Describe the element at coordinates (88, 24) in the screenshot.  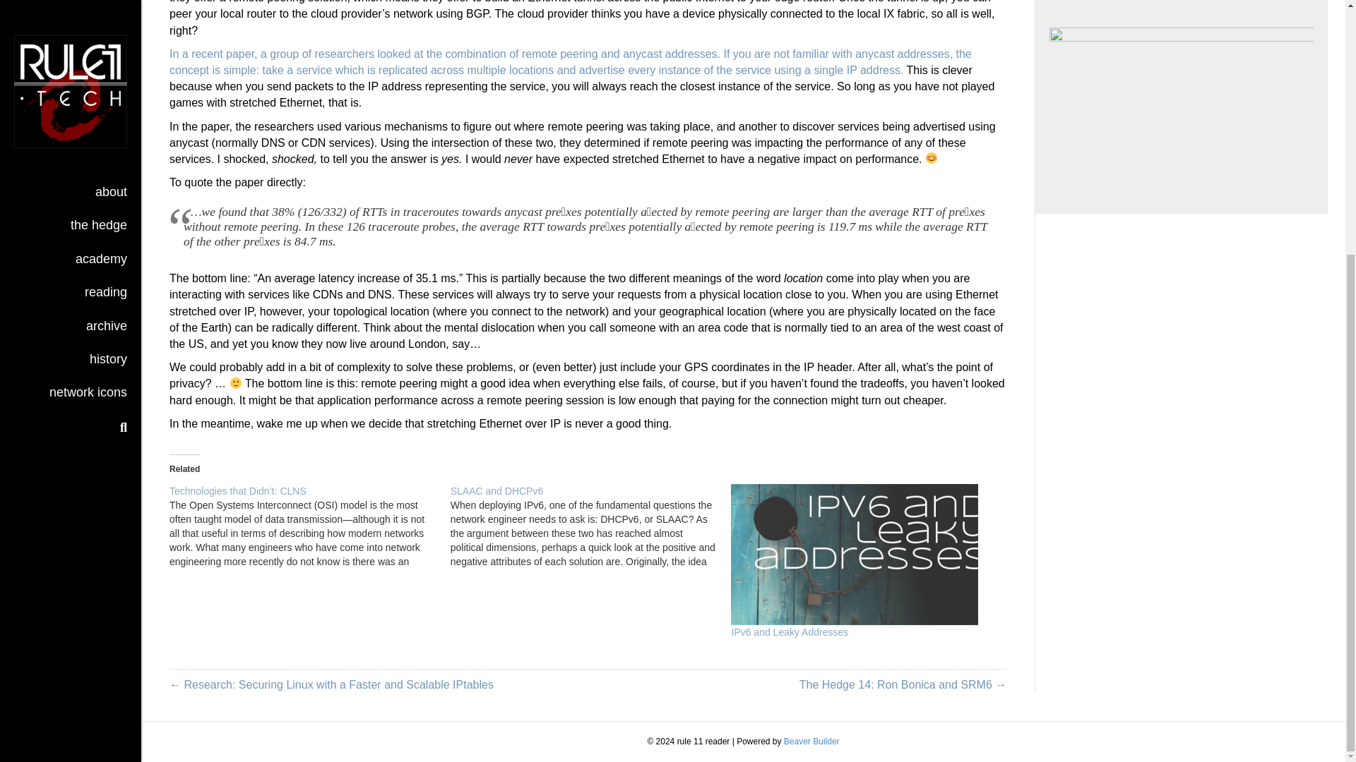
I see `network icons` at that location.